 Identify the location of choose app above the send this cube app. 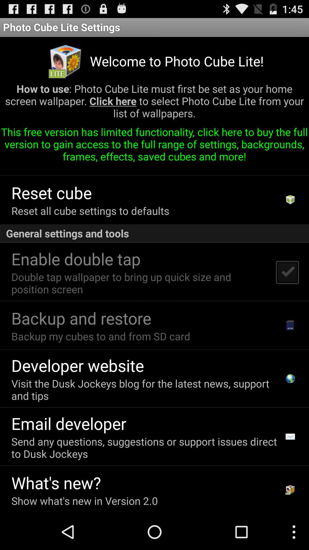
(154, 146).